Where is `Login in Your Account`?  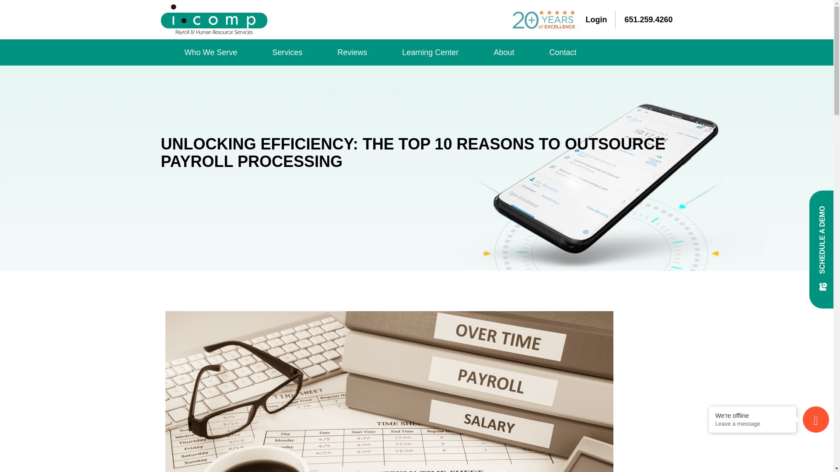
Login in Your Account is located at coordinates (600, 19).